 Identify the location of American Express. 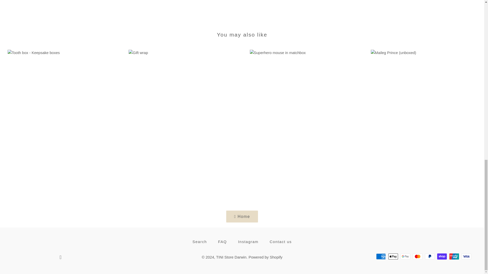
(381, 256).